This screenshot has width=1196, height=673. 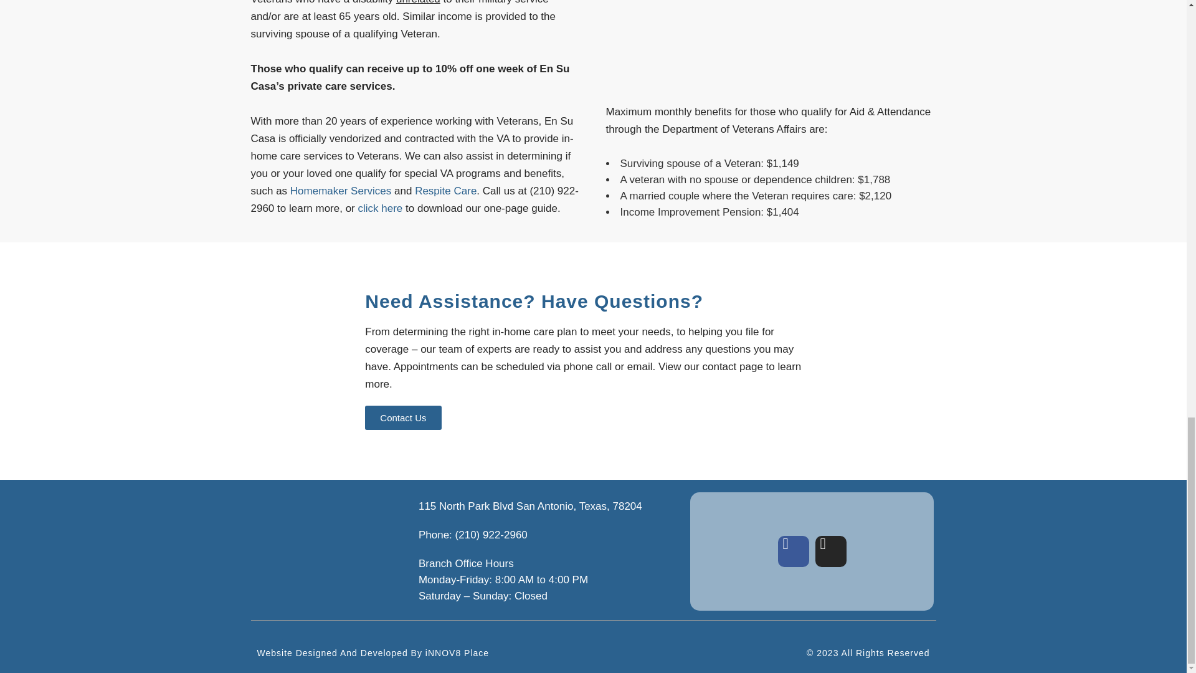 What do you see at coordinates (380, 208) in the screenshot?
I see `click here` at bounding box center [380, 208].